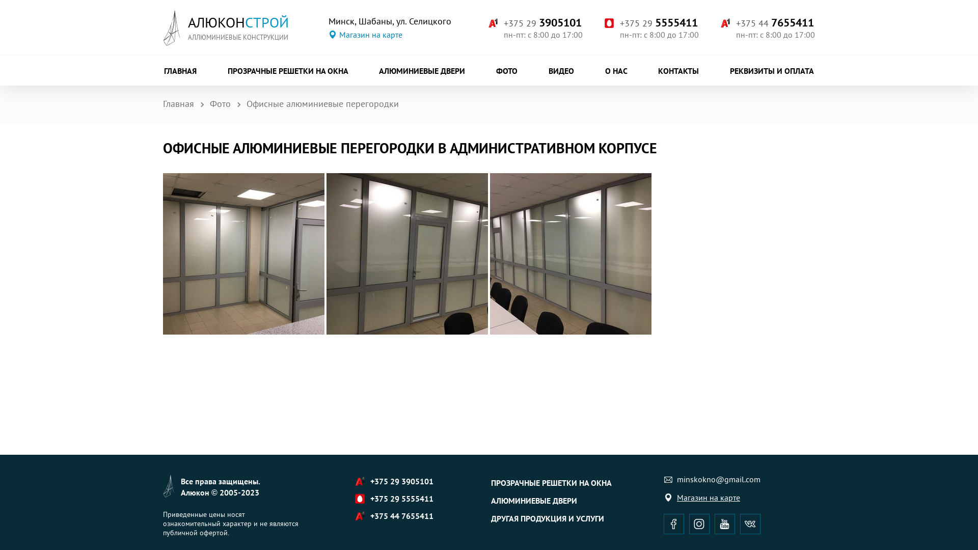 The height and width of the screenshot is (550, 978). I want to click on +375 29 5555411, so click(402, 498).